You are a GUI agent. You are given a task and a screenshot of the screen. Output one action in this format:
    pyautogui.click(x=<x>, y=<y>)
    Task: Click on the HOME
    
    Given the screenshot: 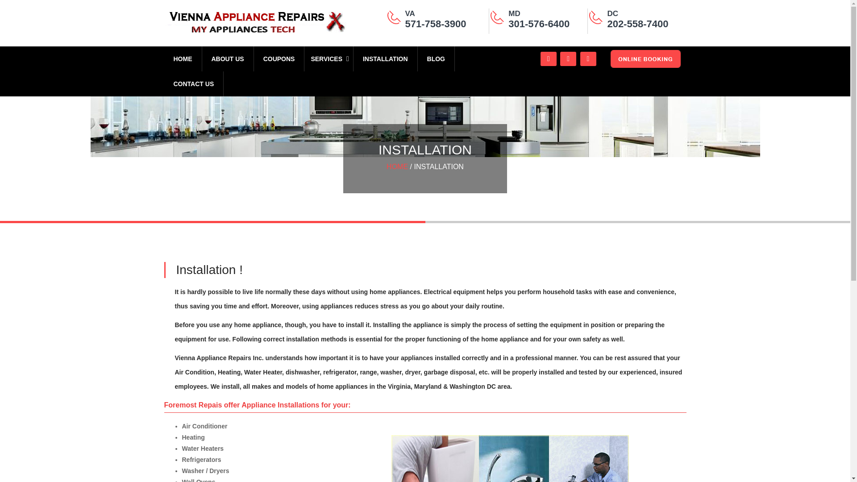 What is the action you would take?
    pyautogui.click(x=183, y=58)
    